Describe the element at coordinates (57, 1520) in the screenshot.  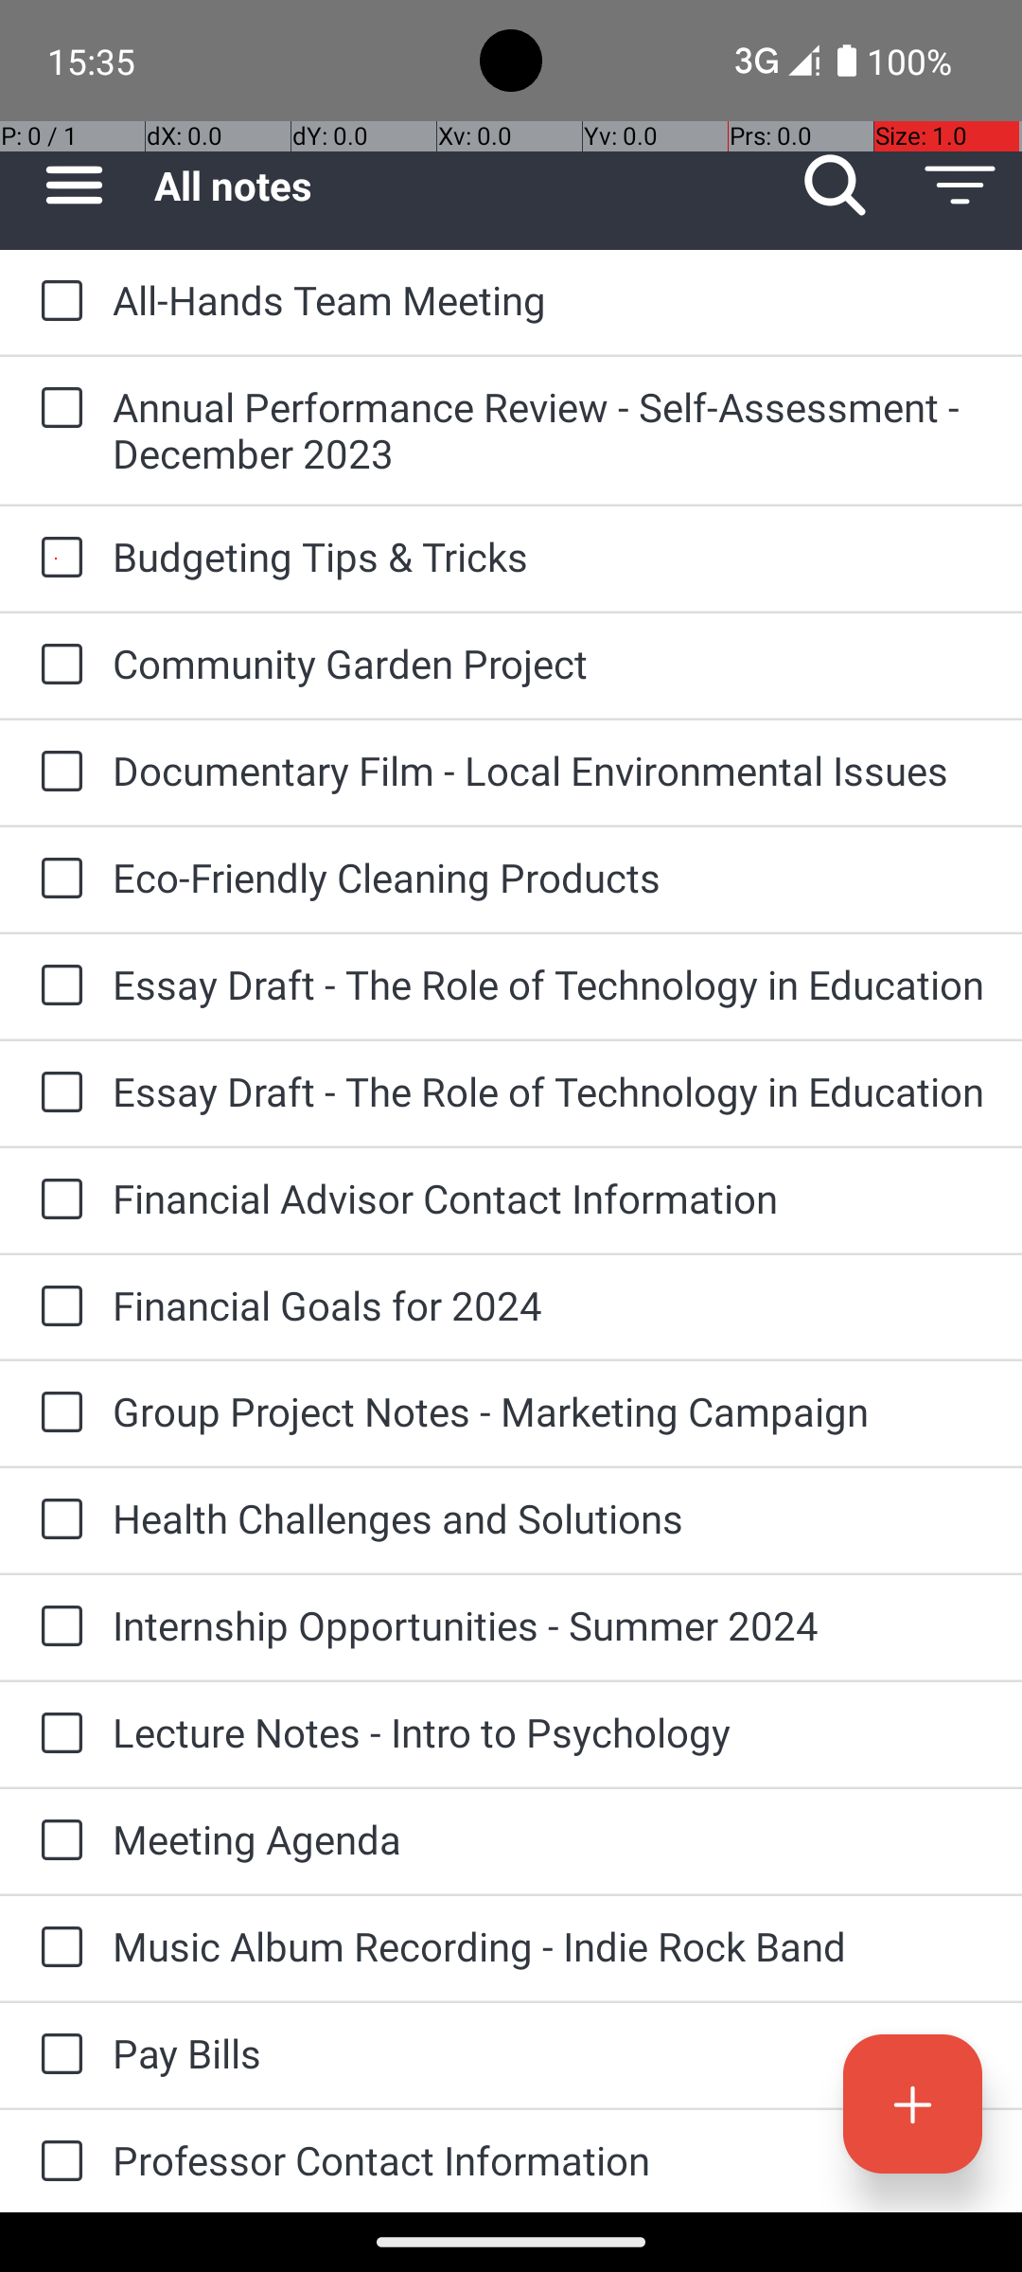
I see `to-do: Health Challenges and Solutions` at that location.